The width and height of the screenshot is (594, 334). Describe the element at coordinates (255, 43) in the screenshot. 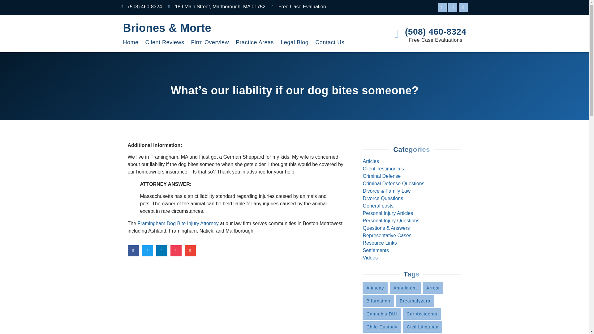

I see `Practice Areas` at that location.